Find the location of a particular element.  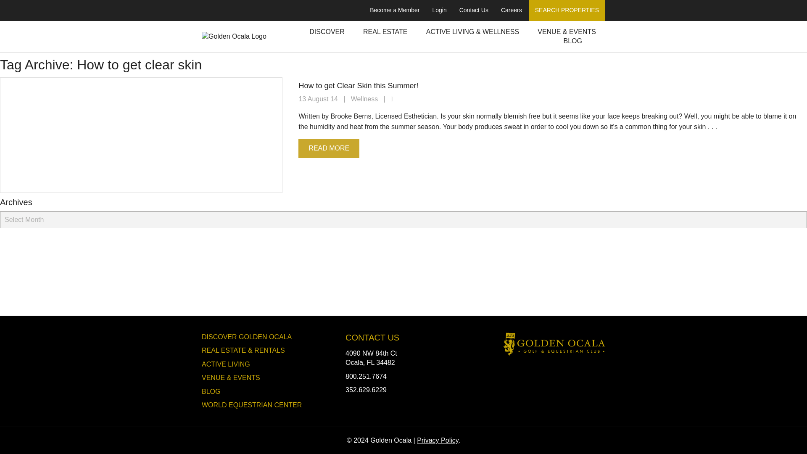

Wellness is located at coordinates (365, 99).